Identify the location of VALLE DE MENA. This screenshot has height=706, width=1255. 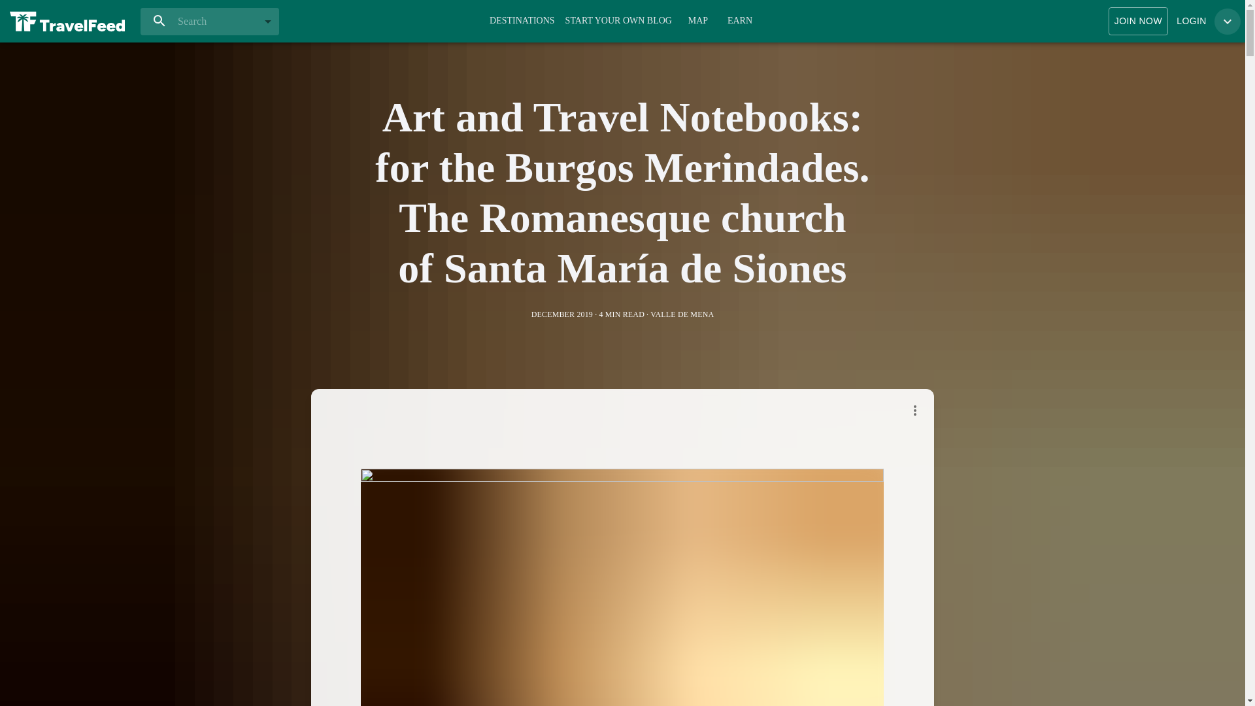
(682, 314).